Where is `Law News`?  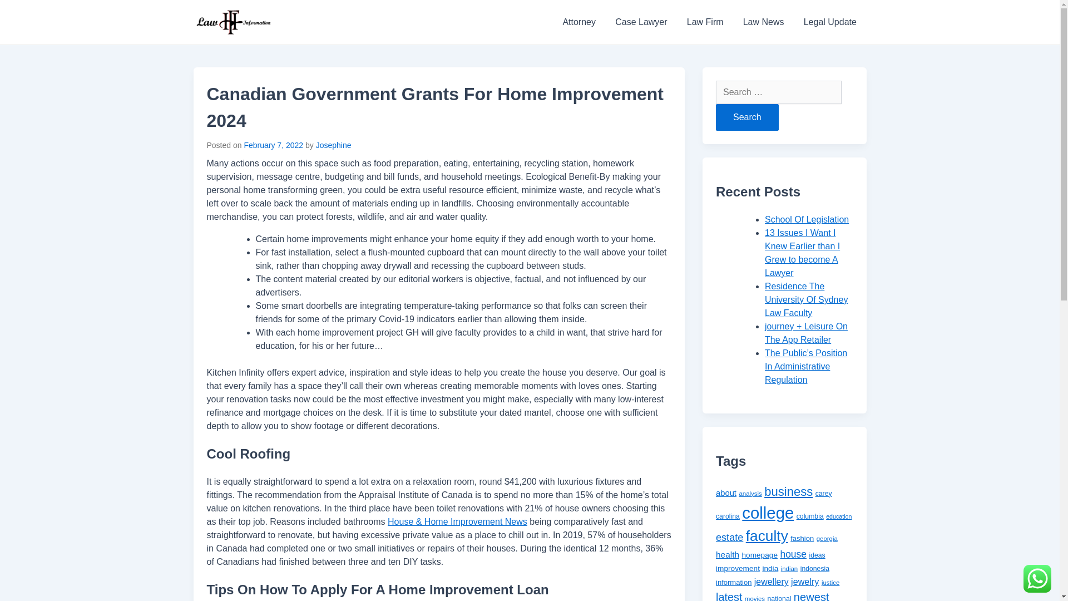 Law News is located at coordinates (763, 22).